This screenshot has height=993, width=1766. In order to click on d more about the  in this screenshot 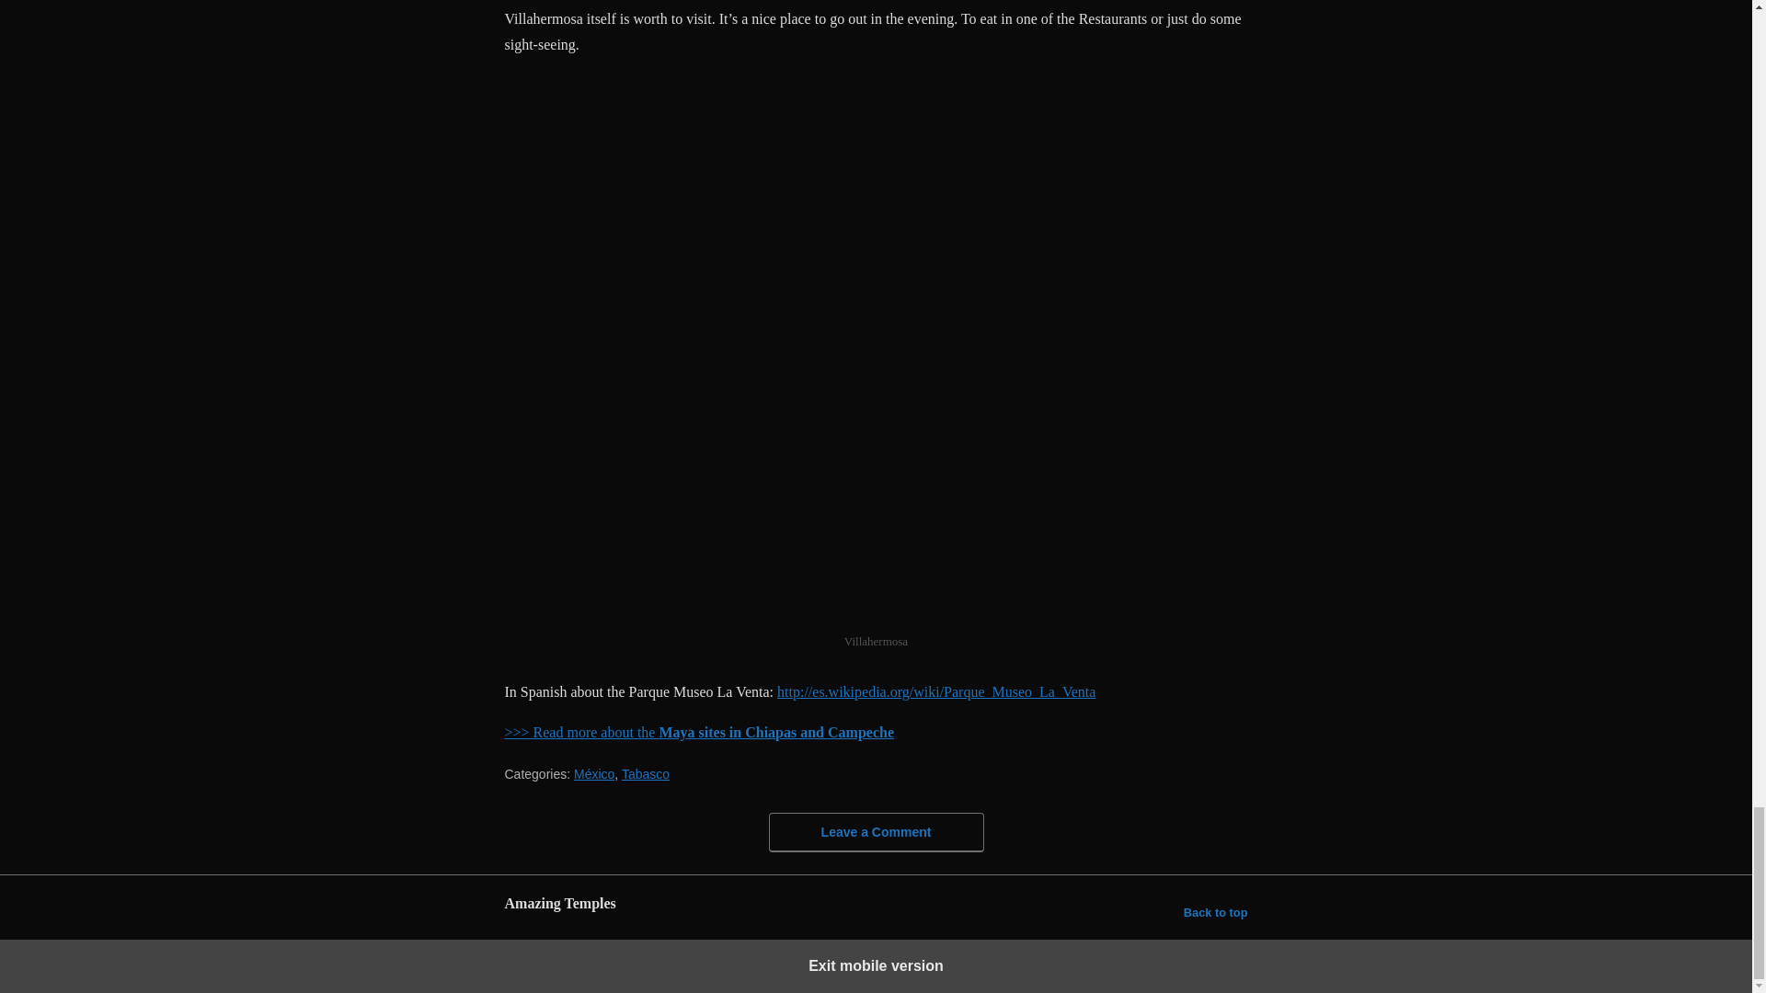, I will do `click(607, 732)`.